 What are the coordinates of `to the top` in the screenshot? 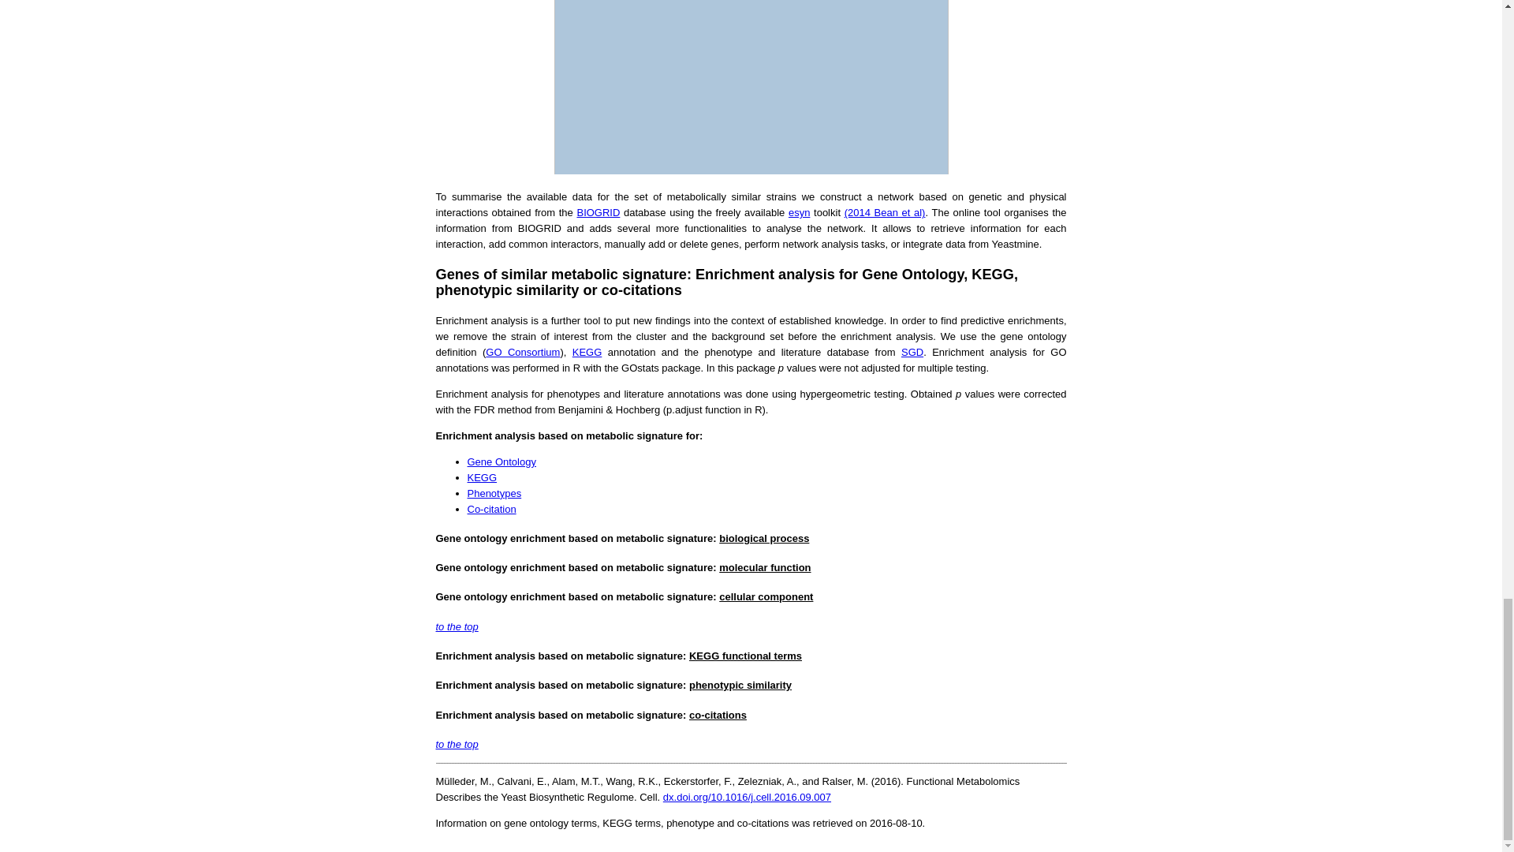 It's located at (457, 745).